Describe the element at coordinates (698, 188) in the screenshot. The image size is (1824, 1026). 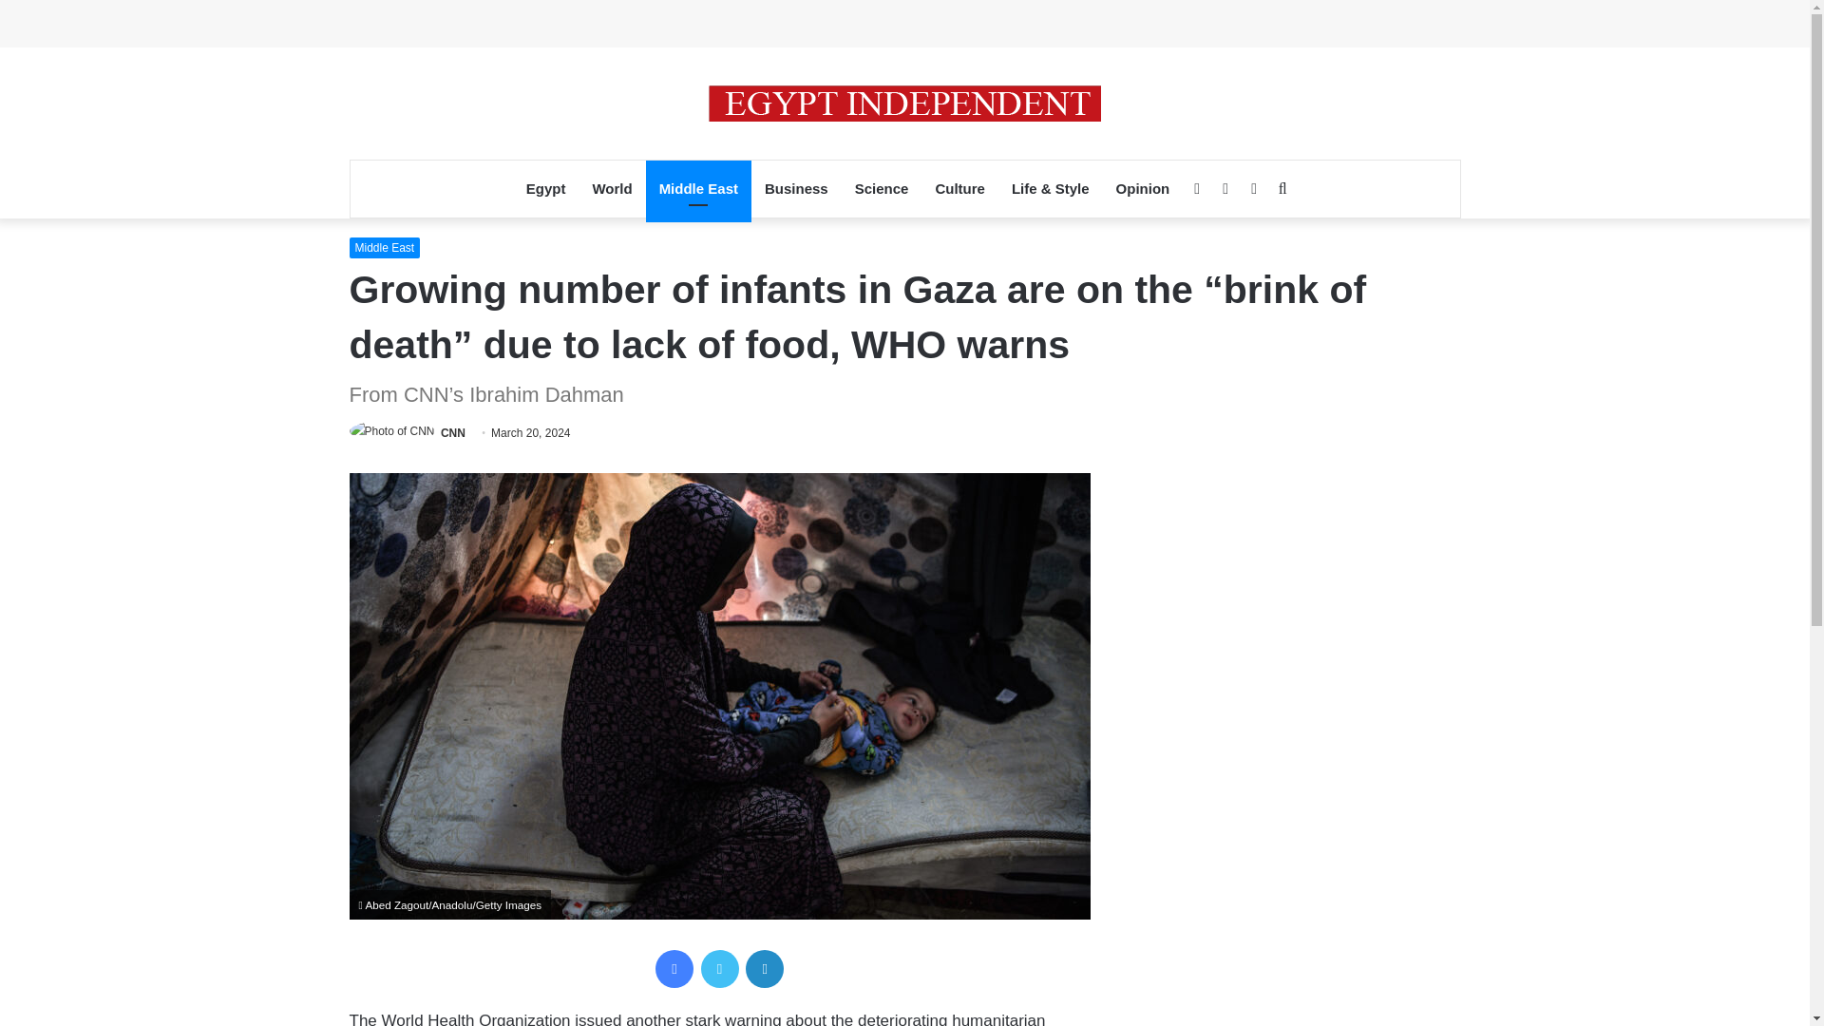
I see `Middle East` at that location.